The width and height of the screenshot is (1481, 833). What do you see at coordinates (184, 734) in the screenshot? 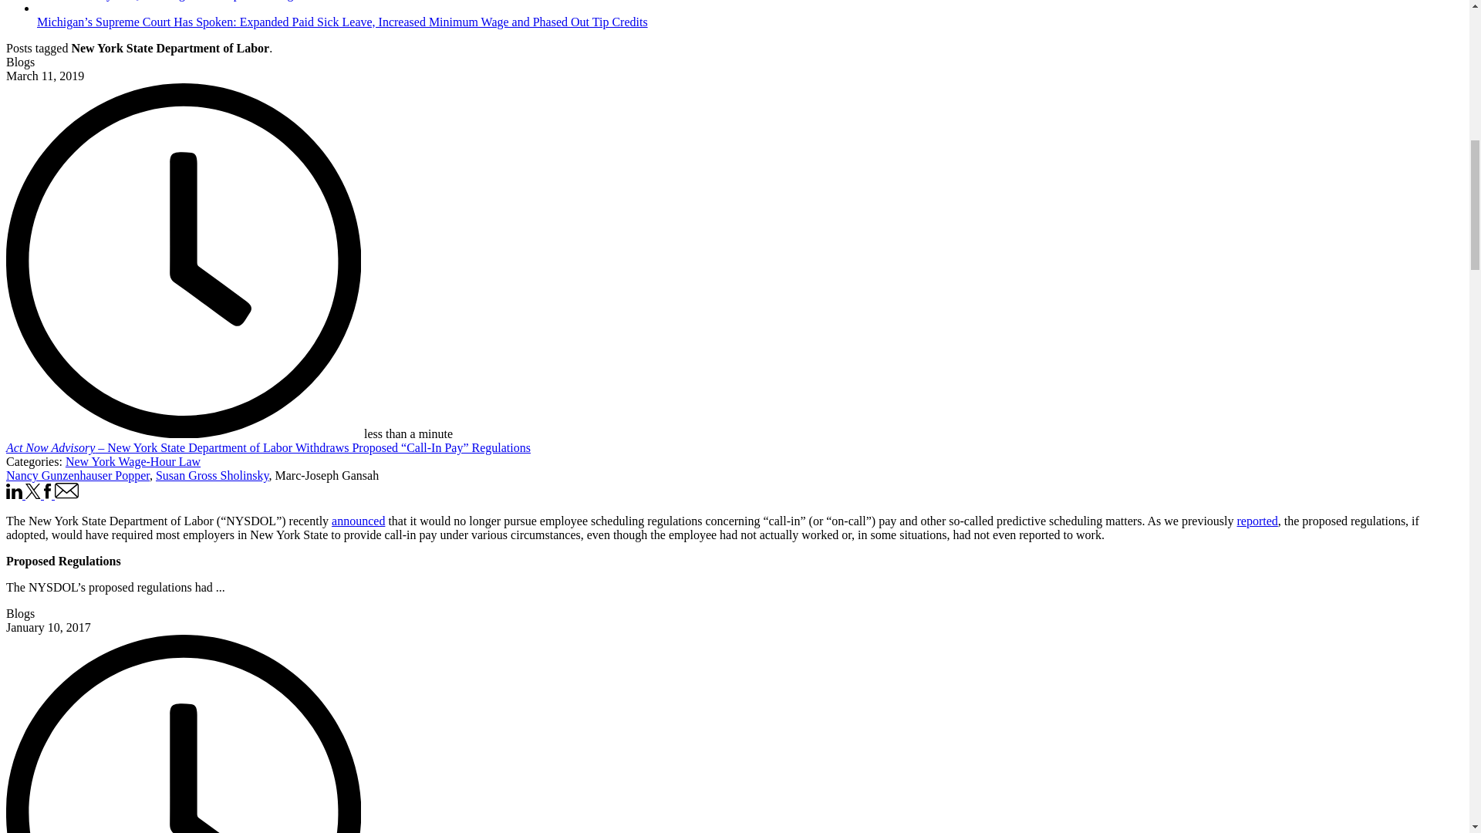
I see `Clock` at bounding box center [184, 734].